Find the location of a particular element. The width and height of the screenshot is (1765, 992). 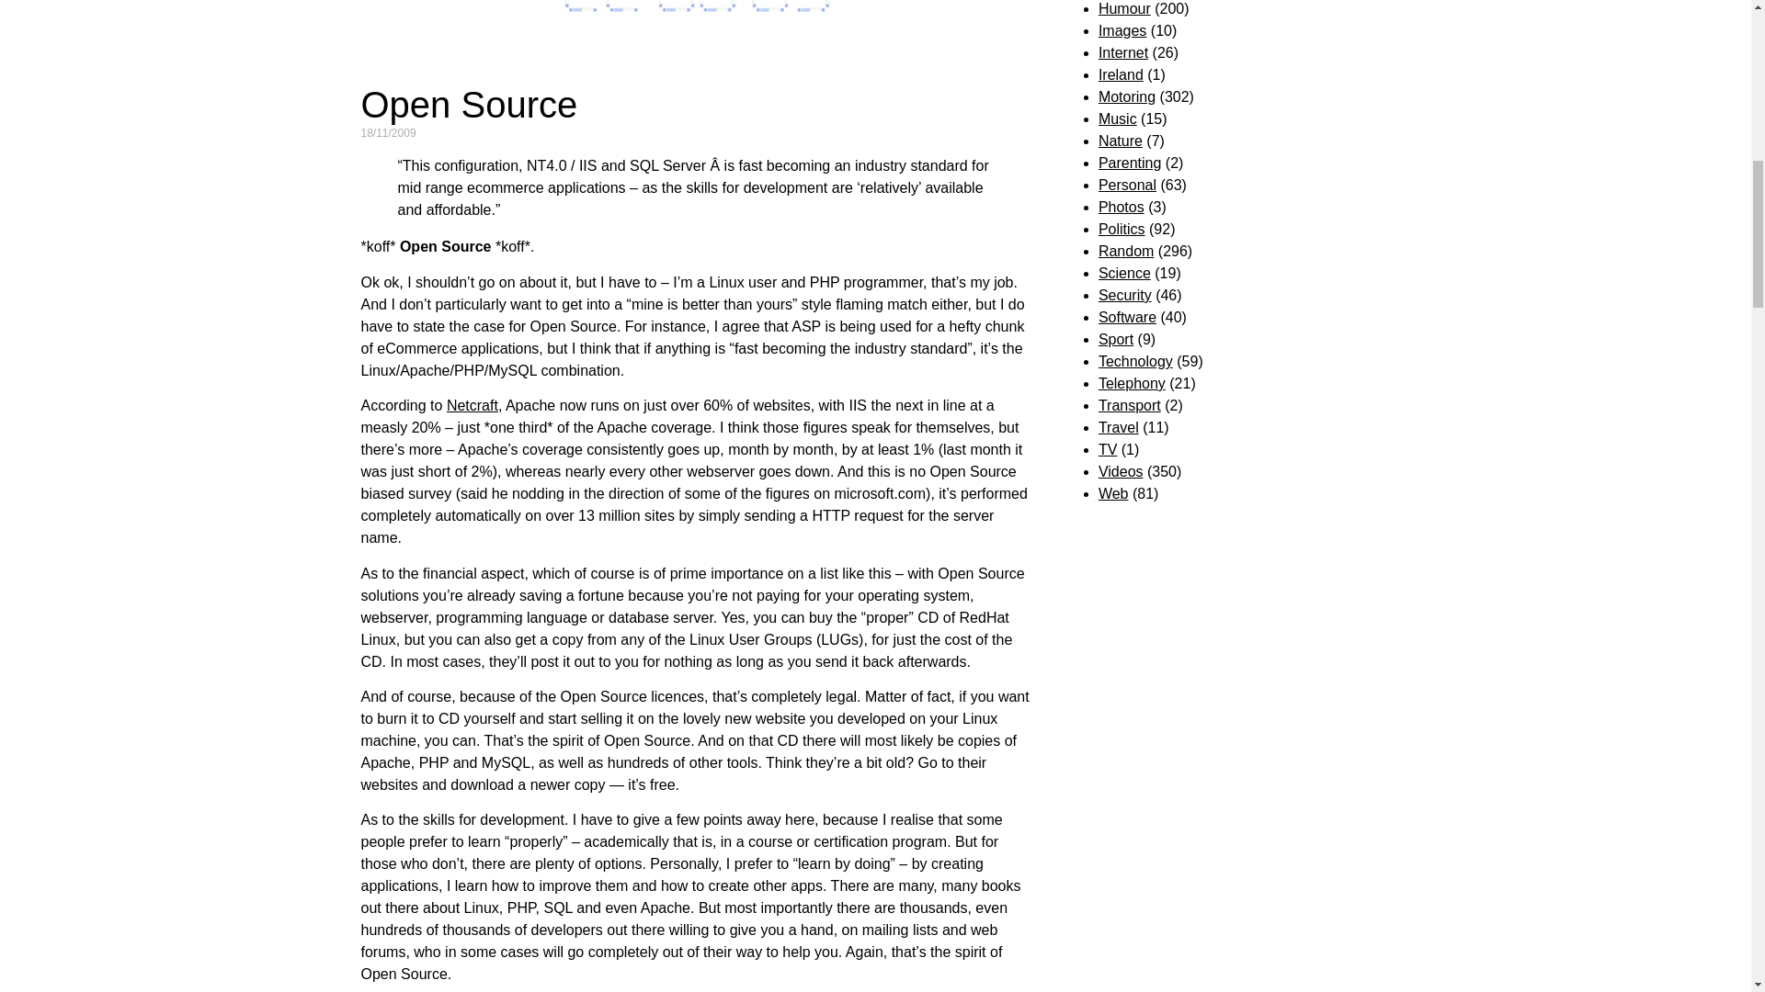

Open Source is located at coordinates (468, 105).